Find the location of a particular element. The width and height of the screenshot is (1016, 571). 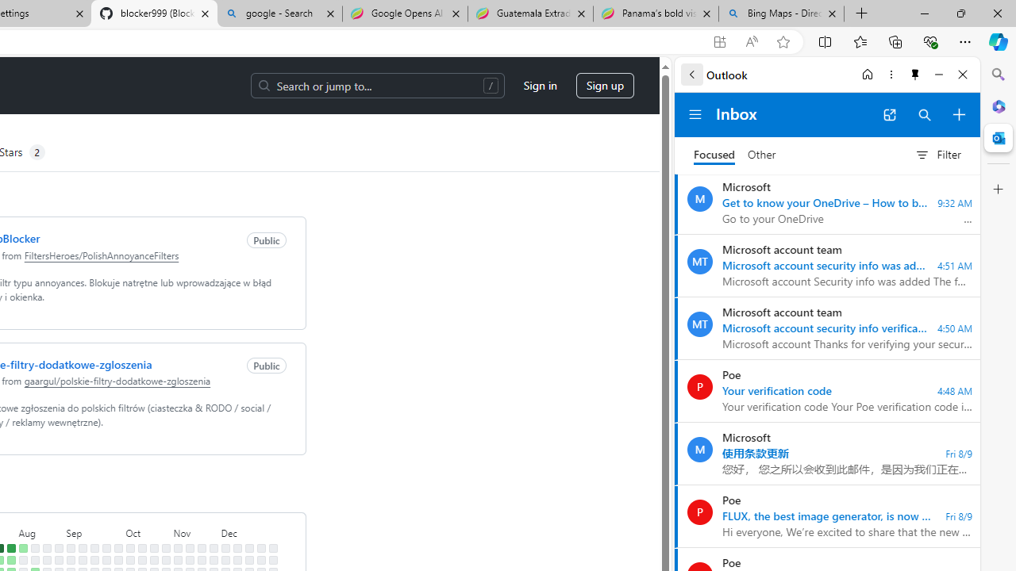

7 contributions on July 28th. is located at coordinates (11, 548).